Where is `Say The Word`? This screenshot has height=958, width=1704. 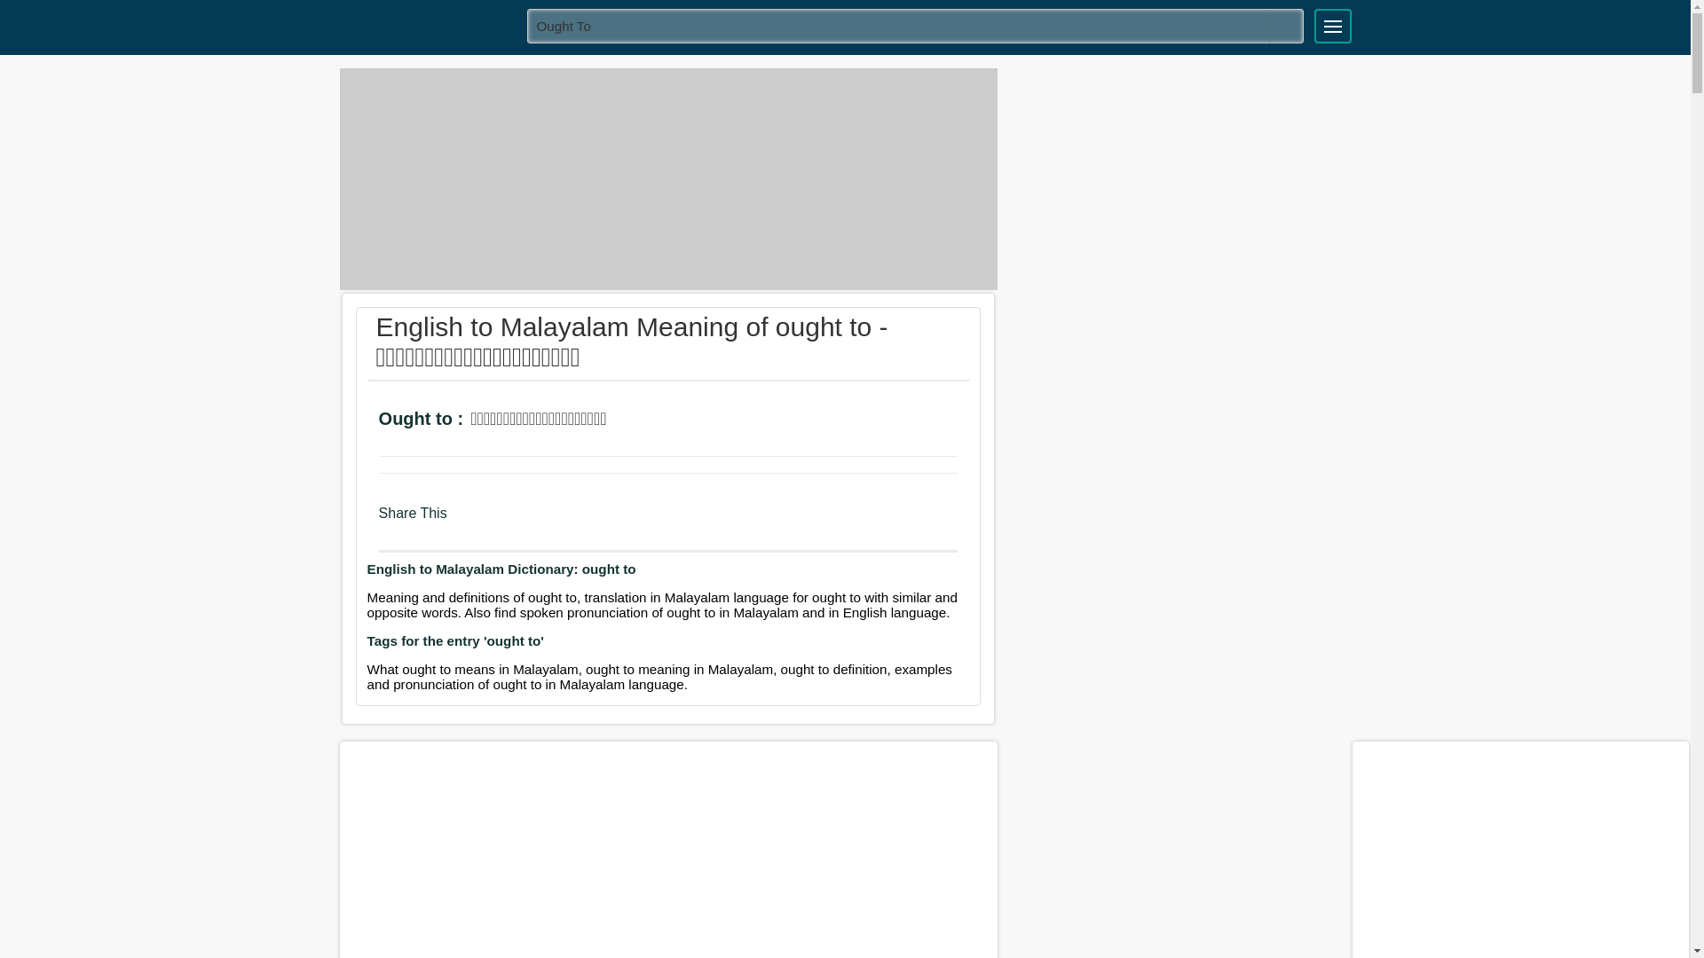 Say The Word is located at coordinates (637, 420).